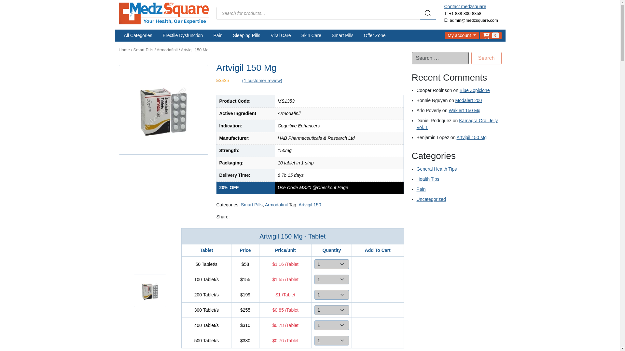 The height and width of the screenshot is (351, 625). I want to click on Contact medzsquare, so click(465, 6).